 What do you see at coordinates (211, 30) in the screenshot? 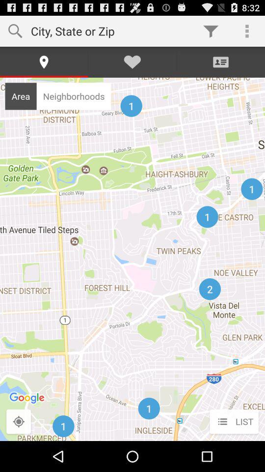
I see `turn on the app next to the city state or item` at bounding box center [211, 30].